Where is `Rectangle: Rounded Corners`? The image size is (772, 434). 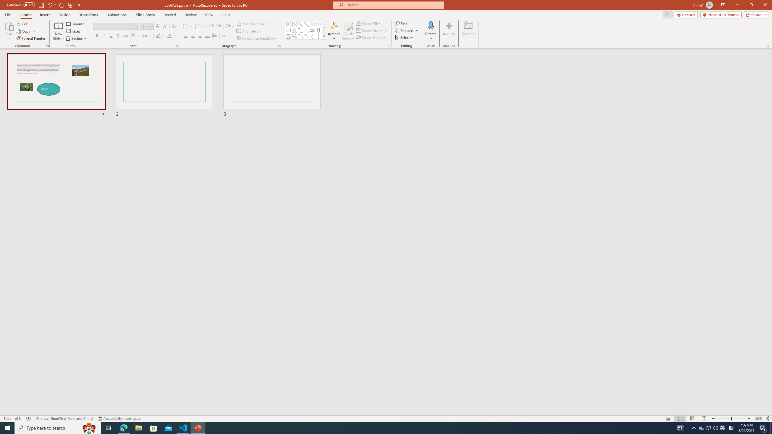 Rectangle: Rounded Corners is located at coordinates (288, 30).